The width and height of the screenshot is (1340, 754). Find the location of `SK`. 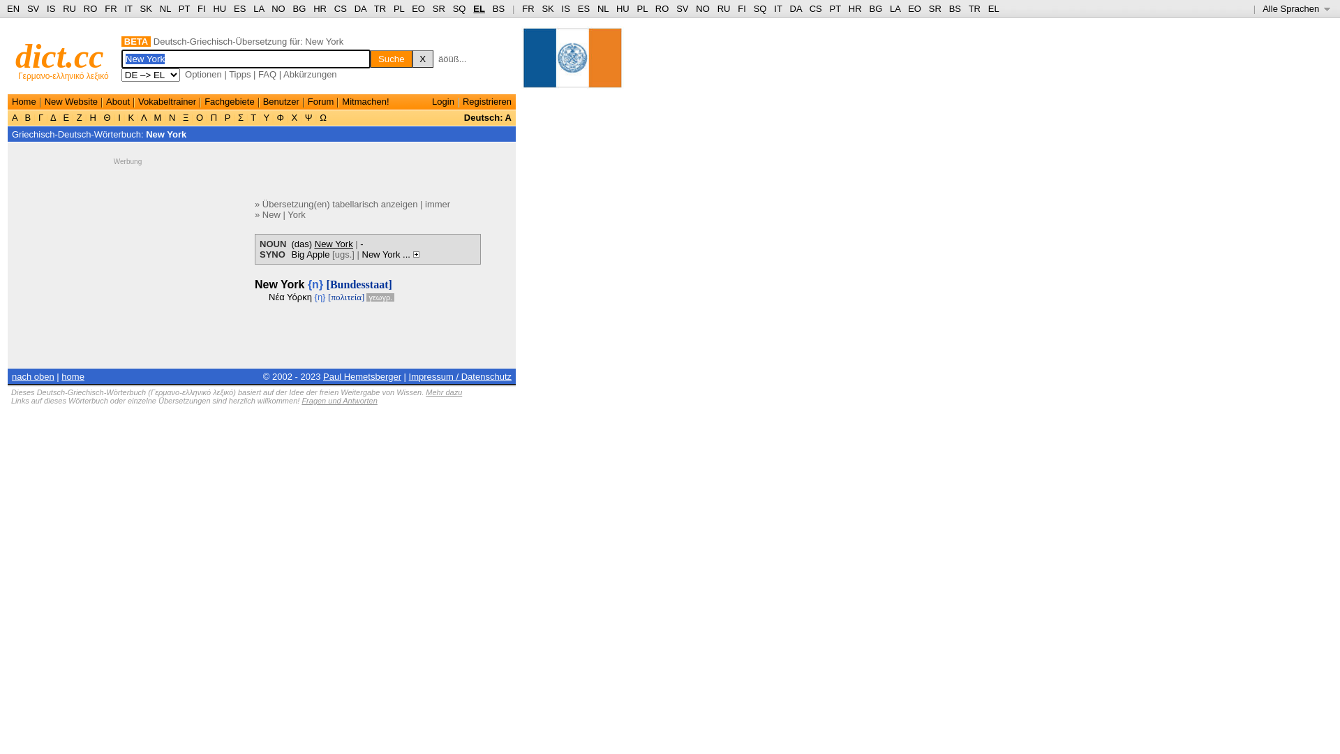

SK is located at coordinates (147, 8).